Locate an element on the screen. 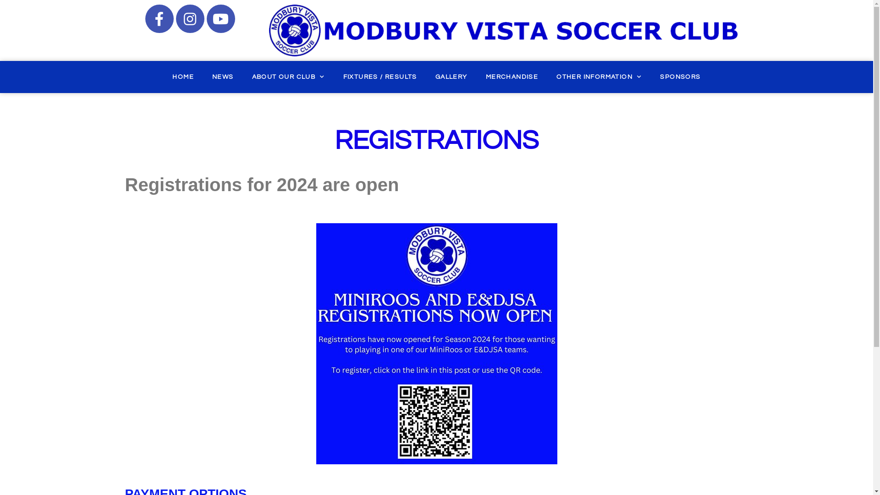  HOME is located at coordinates (183, 77).